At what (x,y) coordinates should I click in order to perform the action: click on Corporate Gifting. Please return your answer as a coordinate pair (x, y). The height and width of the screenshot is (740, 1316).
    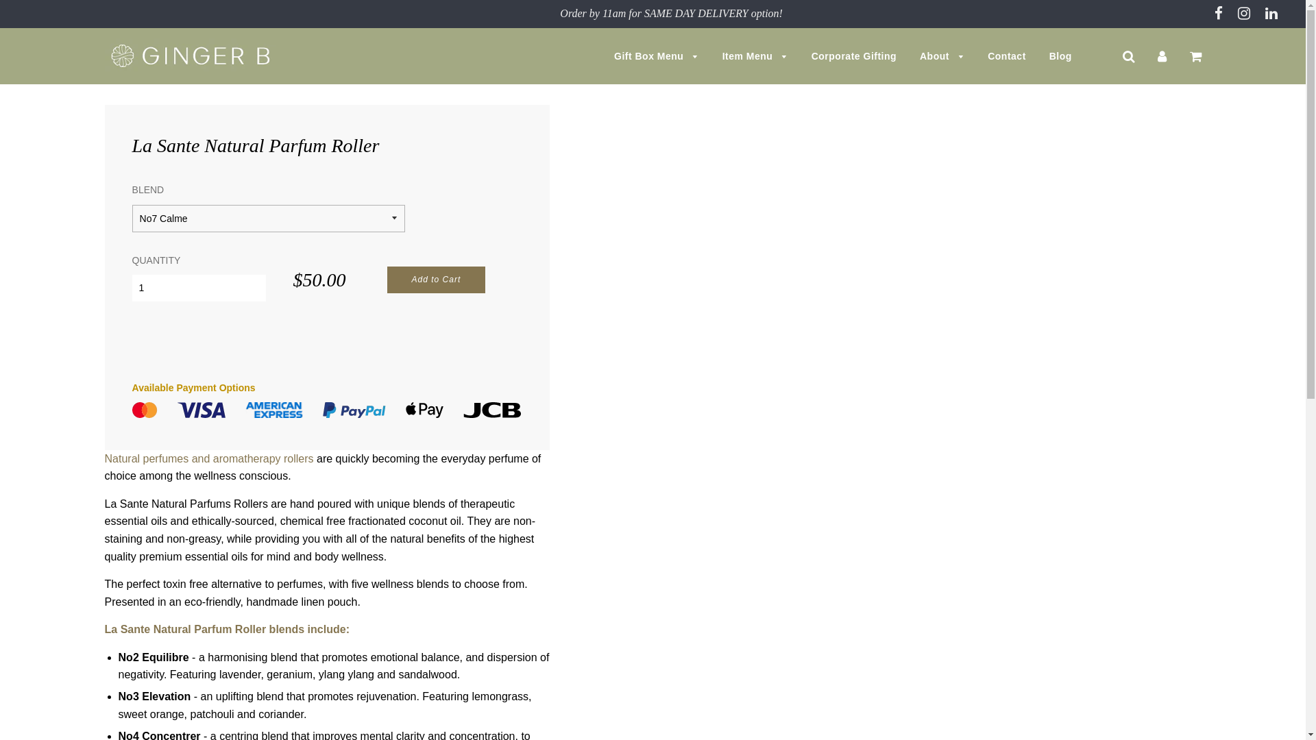
    Looking at the image, I should click on (854, 56).